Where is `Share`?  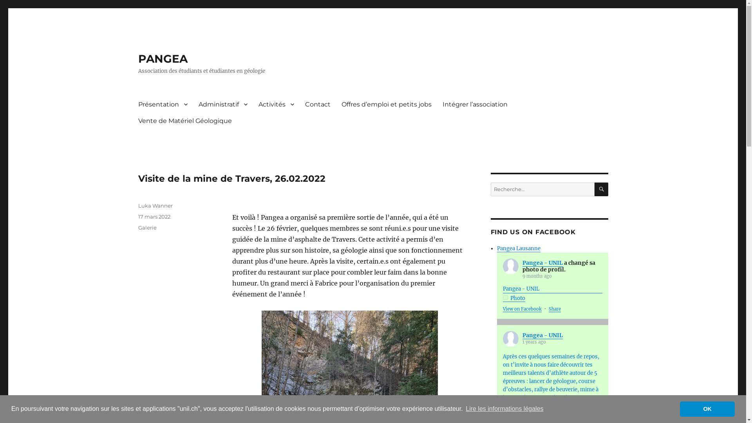 Share is located at coordinates (555, 309).